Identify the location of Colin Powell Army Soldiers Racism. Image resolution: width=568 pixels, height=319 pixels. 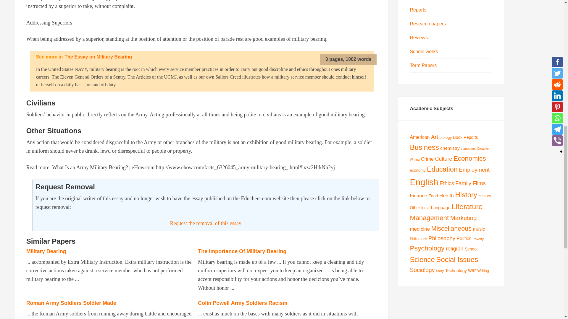
(243, 303).